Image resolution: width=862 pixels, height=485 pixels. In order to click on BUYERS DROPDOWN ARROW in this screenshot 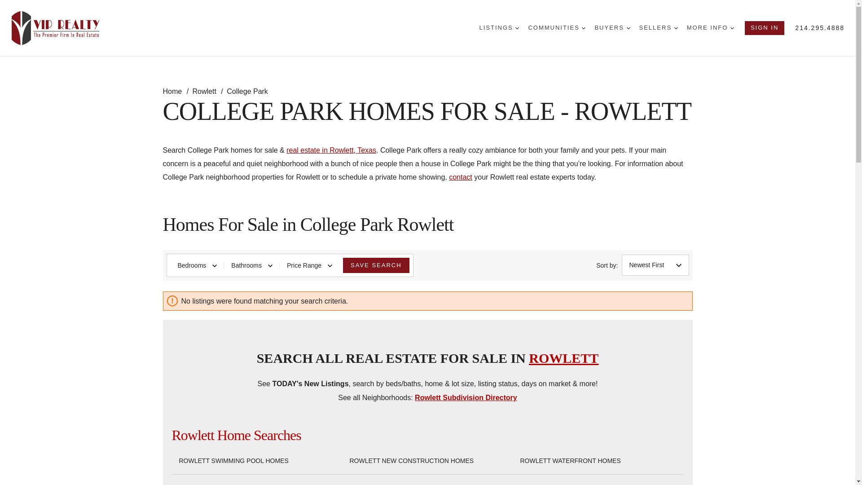, I will do `click(612, 28)`.